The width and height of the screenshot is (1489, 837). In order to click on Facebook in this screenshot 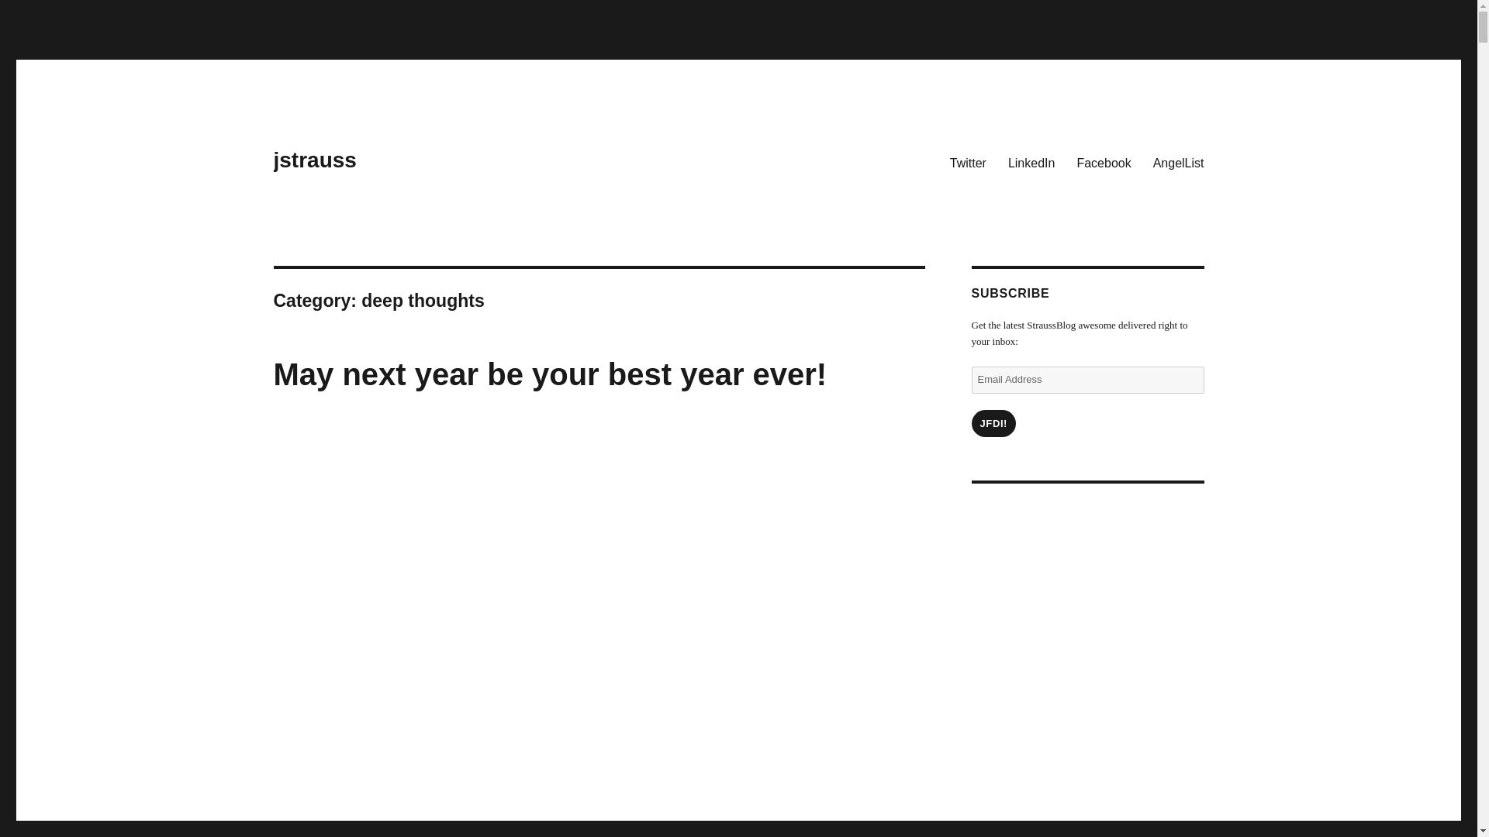, I will do `click(1104, 163)`.